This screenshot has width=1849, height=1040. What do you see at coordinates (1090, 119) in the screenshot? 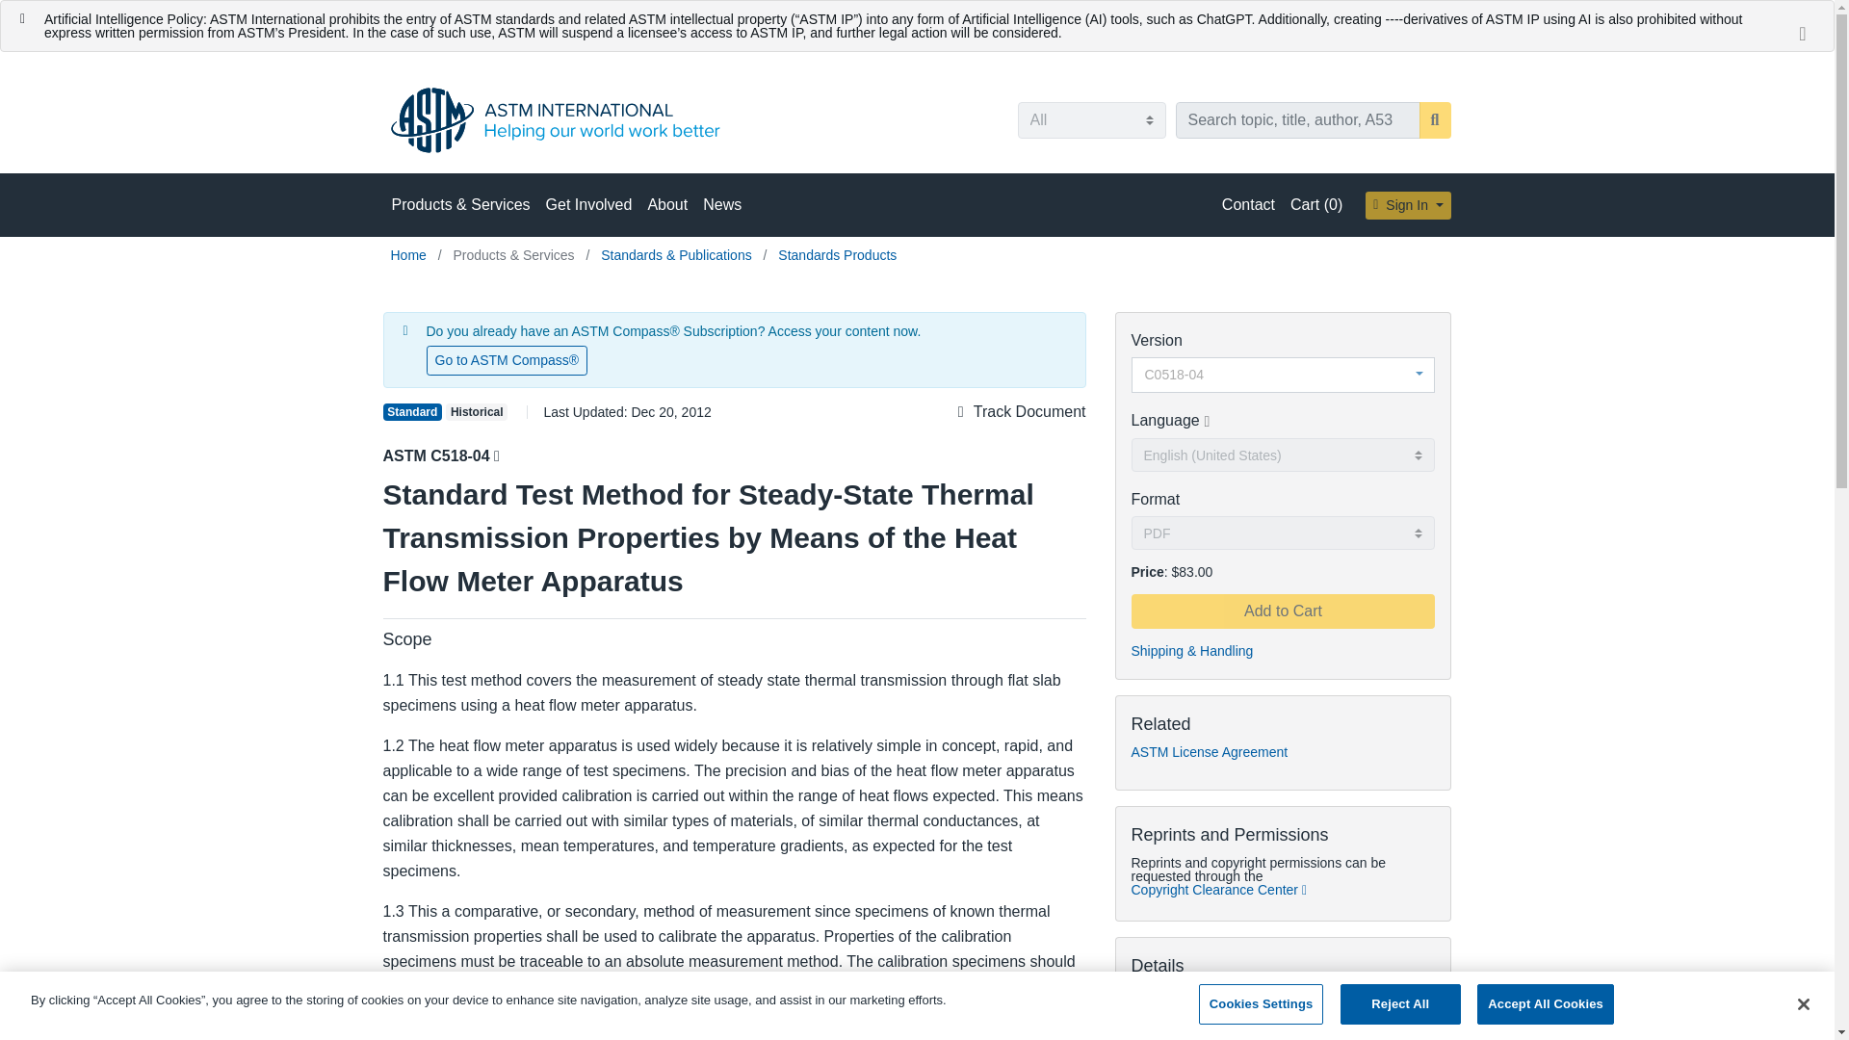
I see `All` at bounding box center [1090, 119].